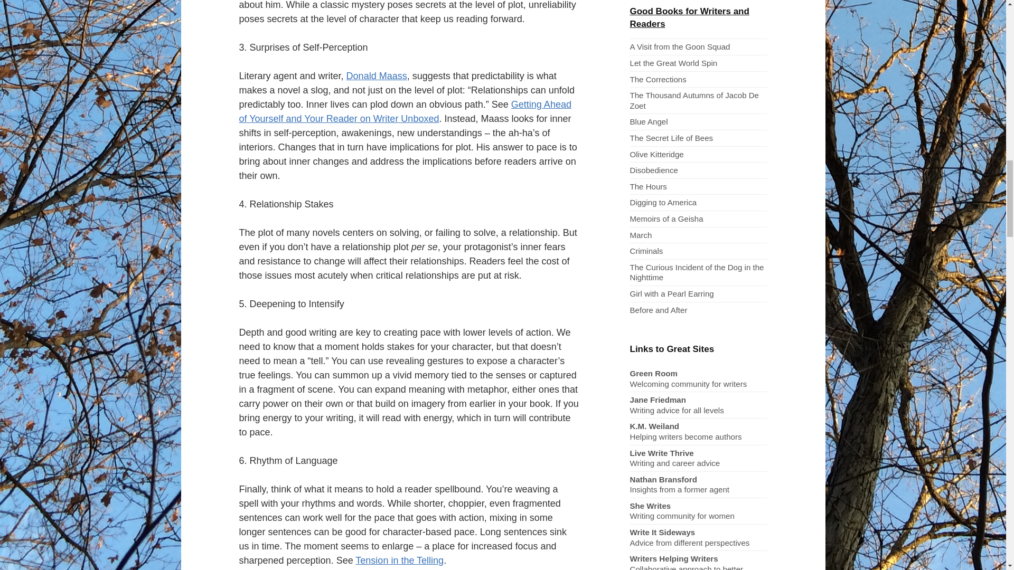 This screenshot has width=1014, height=570. I want to click on Donald Maass, so click(377, 76).